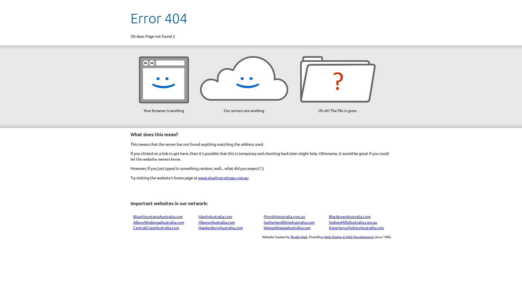  Describe the element at coordinates (350, 216) in the screenshot. I see `BlacktownAustralia.com` at that location.